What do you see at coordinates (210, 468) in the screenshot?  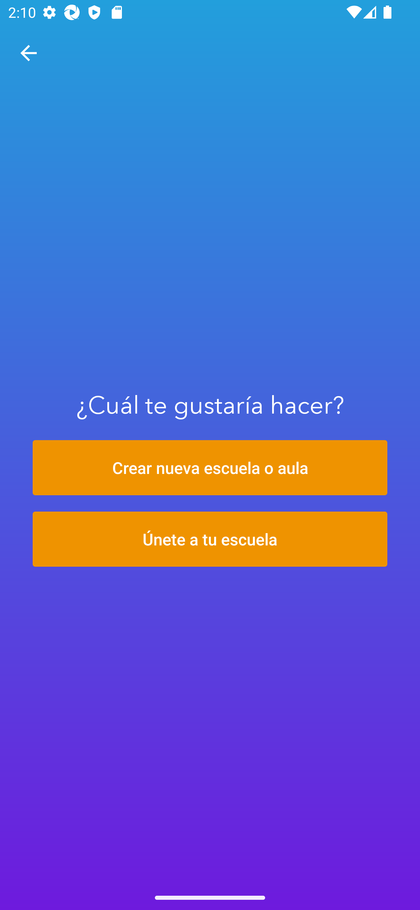 I see `Crear nueva escuela o aula` at bounding box center [210, 468].